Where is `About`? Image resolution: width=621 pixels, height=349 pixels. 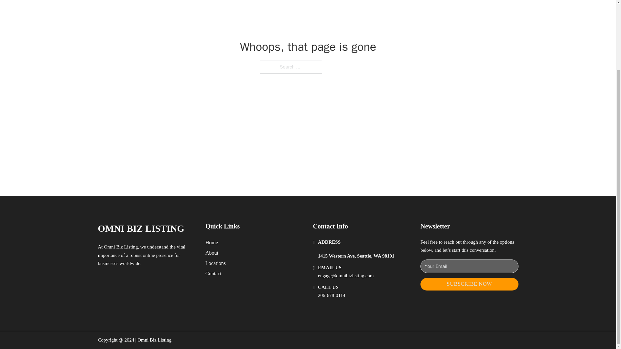
About is located at coordinates (212, 253).